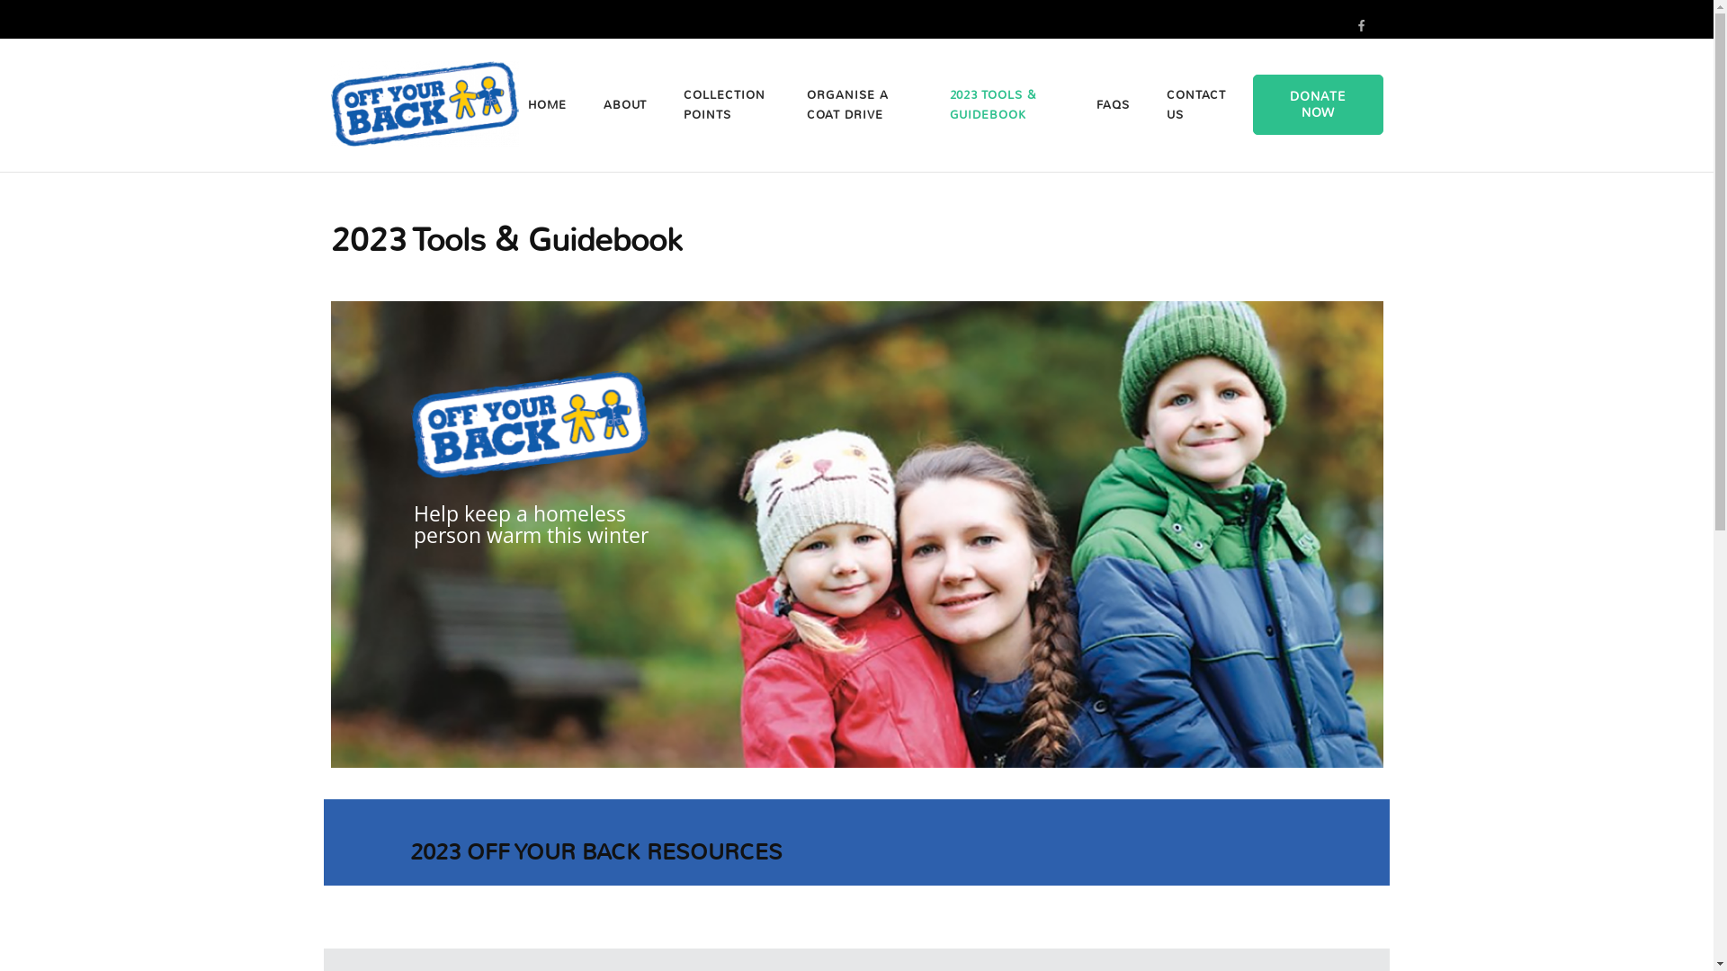 Image resolution: width=1727 pixels, height=971 pixels. I want to click on ABOUT, so click(625, 105).